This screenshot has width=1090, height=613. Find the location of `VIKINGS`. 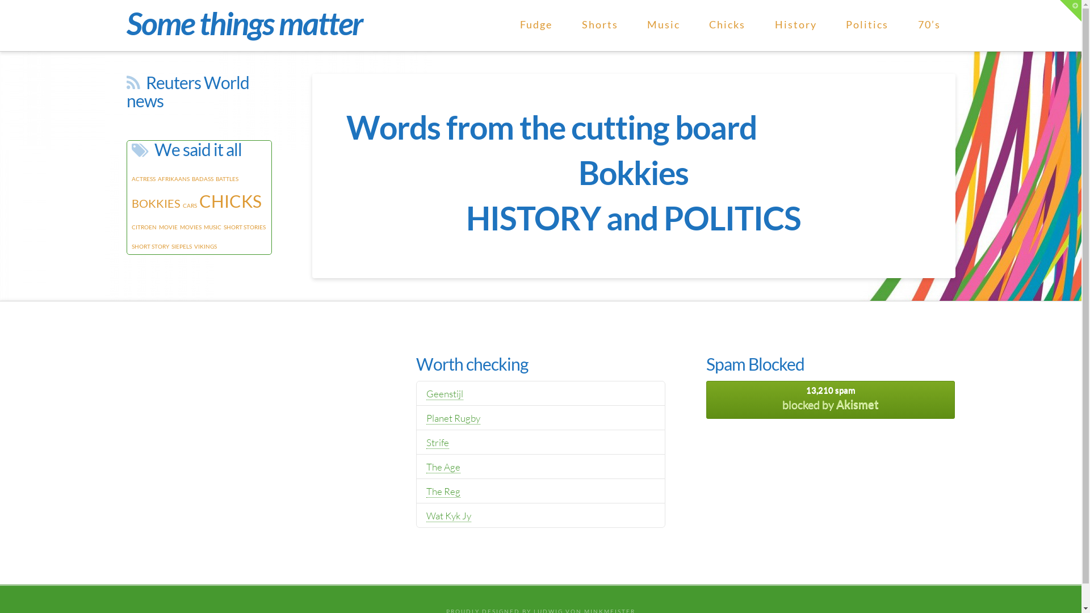

VIKINGS is located at coordinates (206, 246).